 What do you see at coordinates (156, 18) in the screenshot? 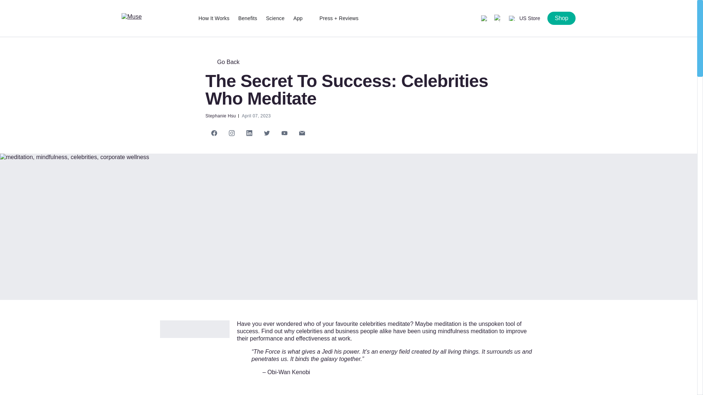
I see `Visit the home page` at bounding box center [156, 18].